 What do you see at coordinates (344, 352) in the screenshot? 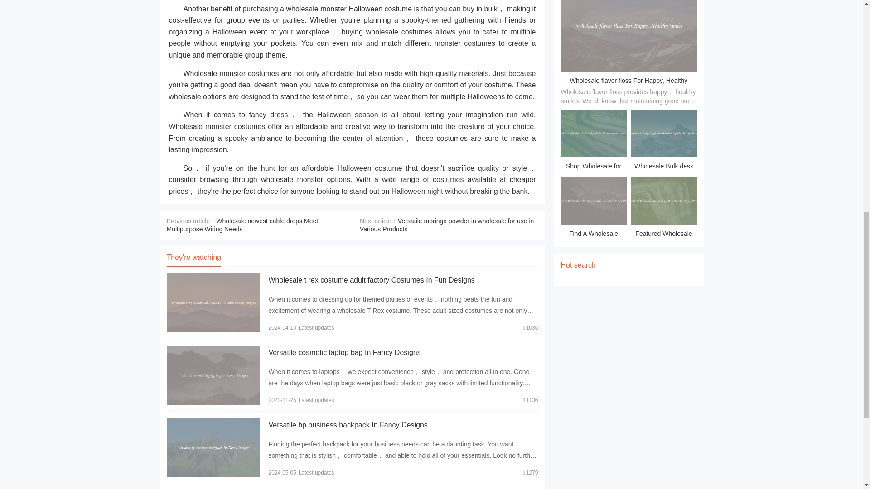
I see `Versatile cosmetic laptop bag In Fancy Designs` at bounding box center [344, 352].